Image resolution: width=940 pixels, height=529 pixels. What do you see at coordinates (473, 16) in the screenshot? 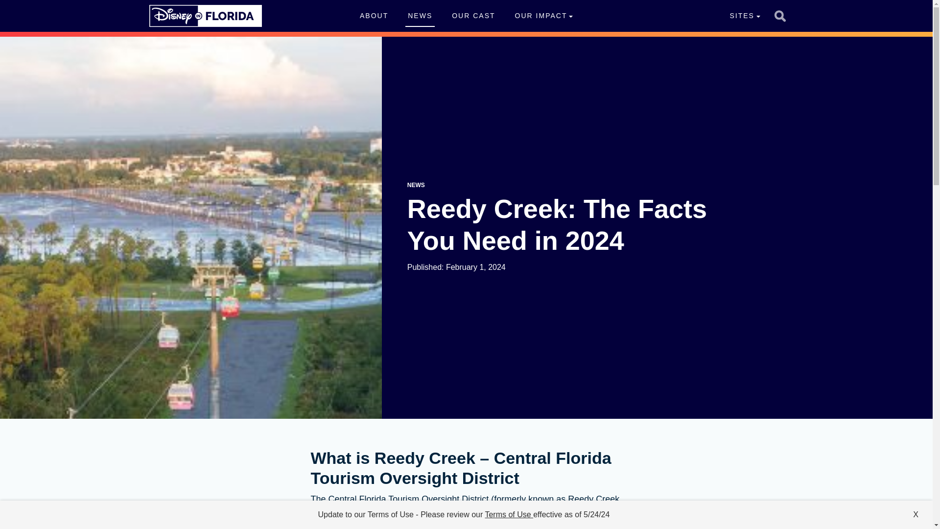
I see `OUR CAST` at bounding box center [473, 16].